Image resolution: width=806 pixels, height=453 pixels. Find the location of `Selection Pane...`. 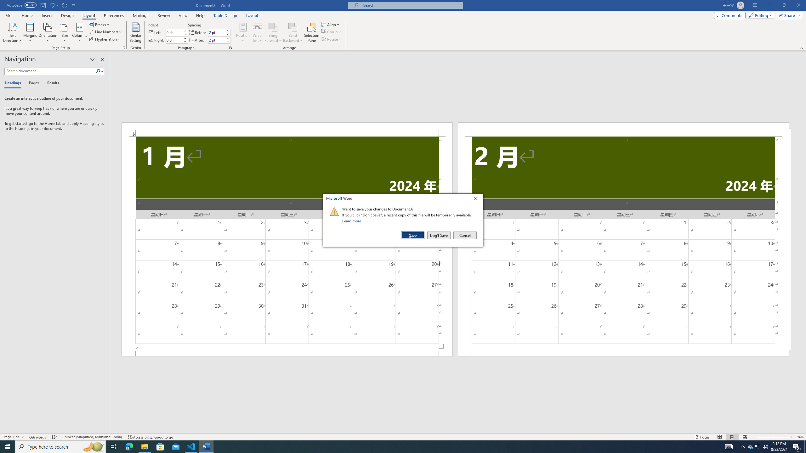

Selection Pane... is located at coordinates (312, 32).